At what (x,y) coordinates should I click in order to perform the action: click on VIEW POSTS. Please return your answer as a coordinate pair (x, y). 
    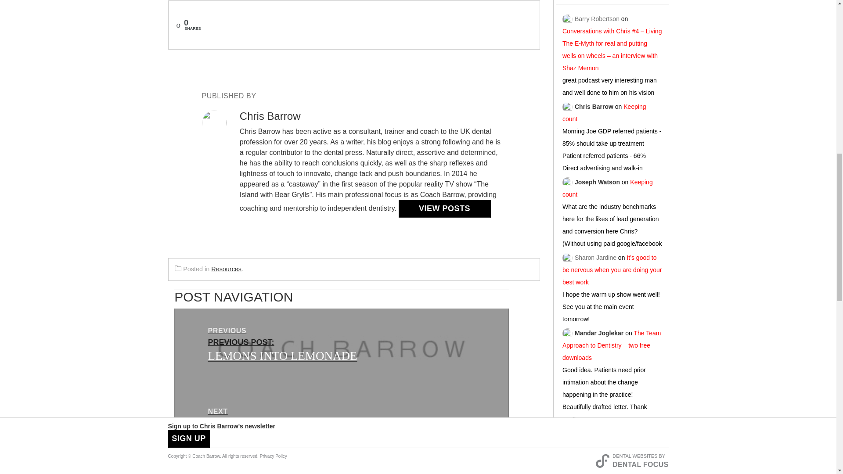
    Looking at the image, I should click on (599, 330).